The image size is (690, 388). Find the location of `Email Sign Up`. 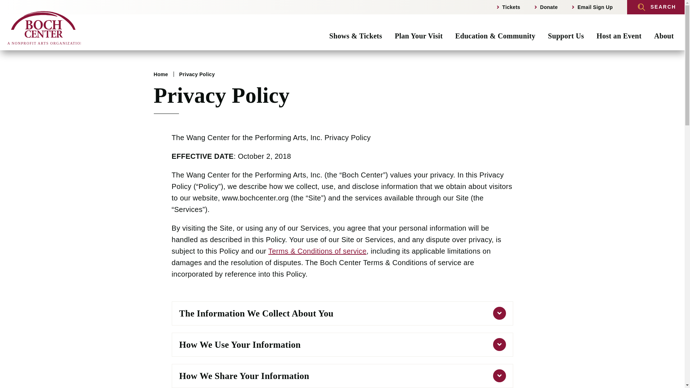

Email Sign Up is located at coordinates (44, 28).